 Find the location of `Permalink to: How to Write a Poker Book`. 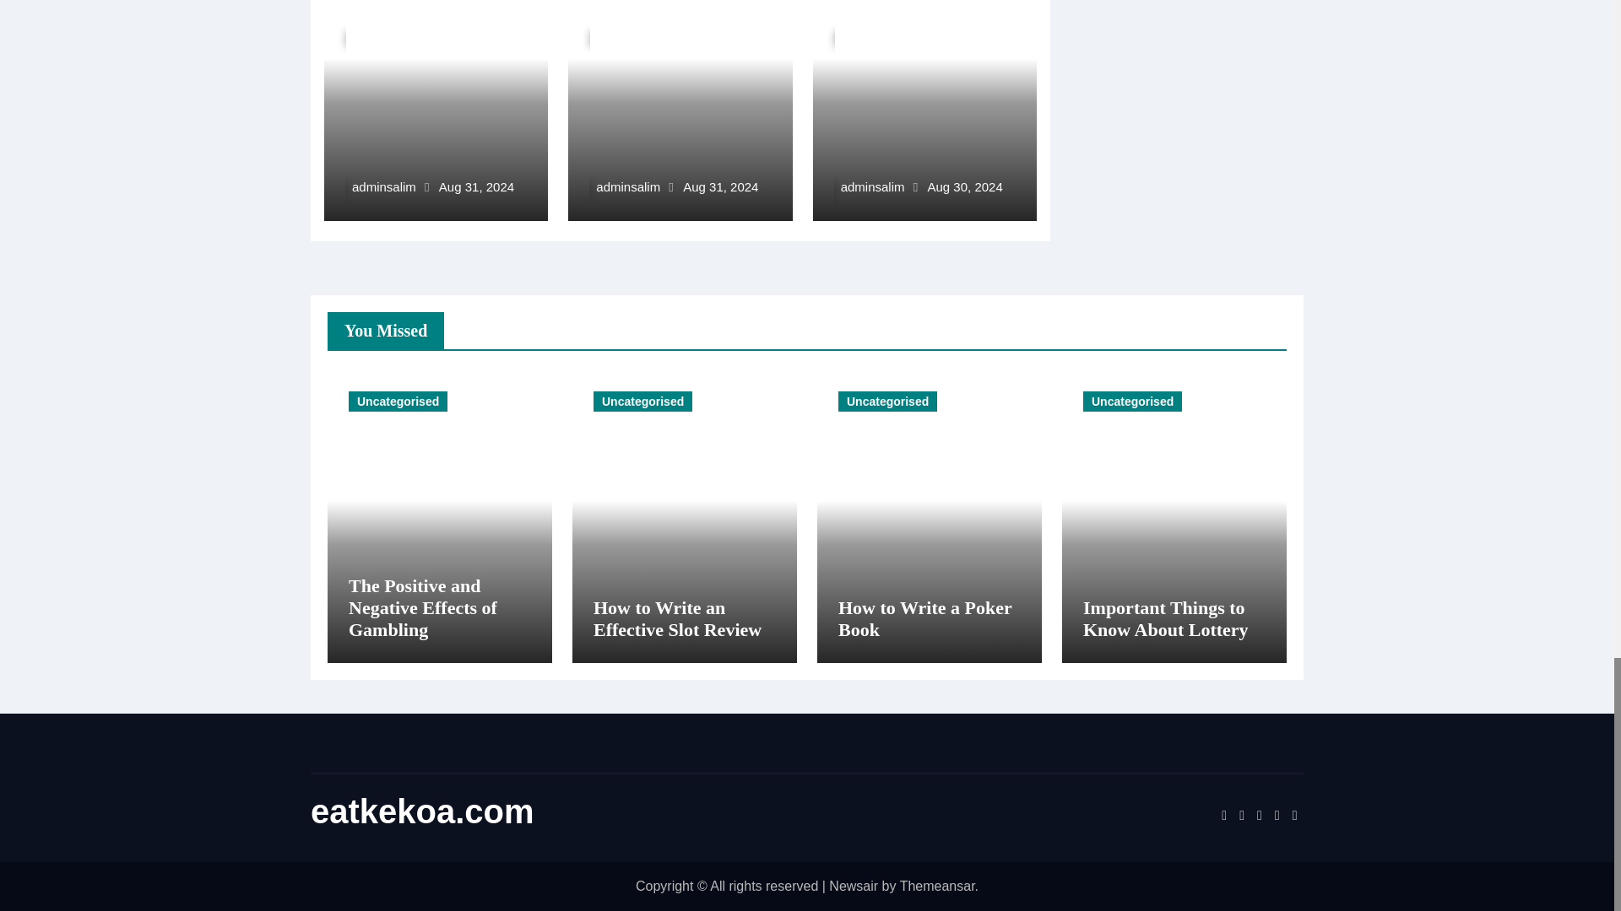

Permalink to: How to Write a Poker Book is located at coordinates (920, 12).